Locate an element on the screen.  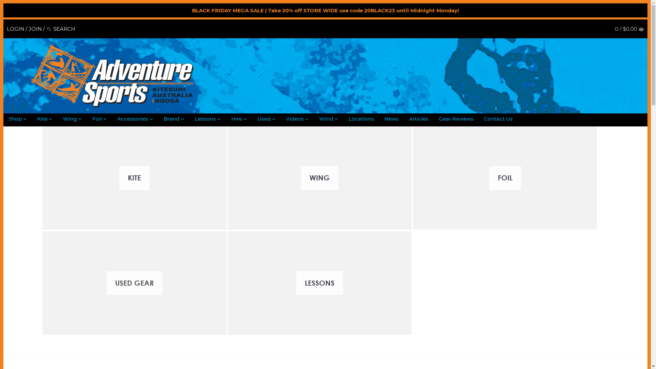
Hire is located at coordinates (236, 120).